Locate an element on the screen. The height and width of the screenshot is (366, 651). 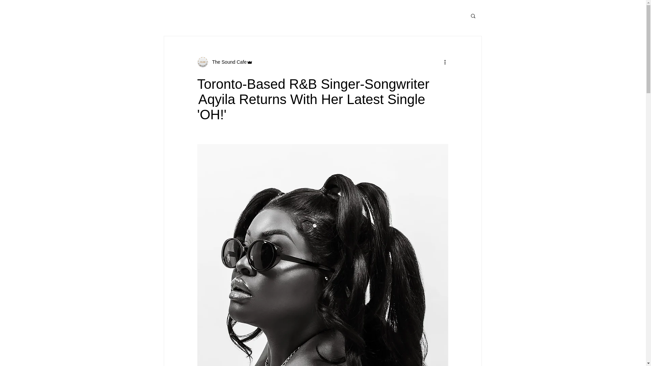
The Sound Cafe is located at coordinates (227, 62).